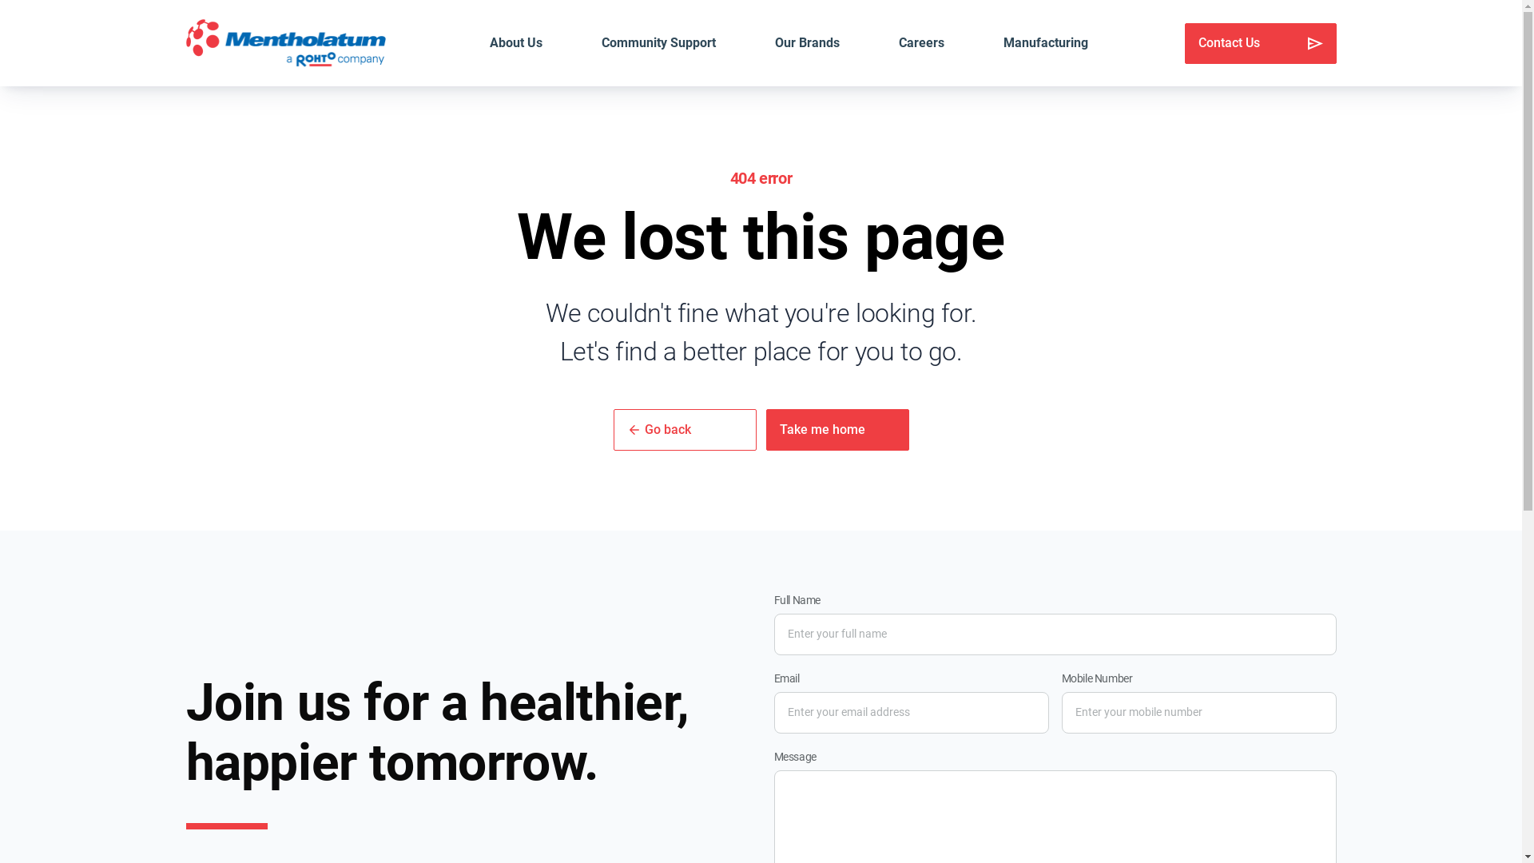 This screenshot has height=863, width=1534. Describe the element at coordinates (807, 43) in the screenshot. I see `Our Brands` at that location.